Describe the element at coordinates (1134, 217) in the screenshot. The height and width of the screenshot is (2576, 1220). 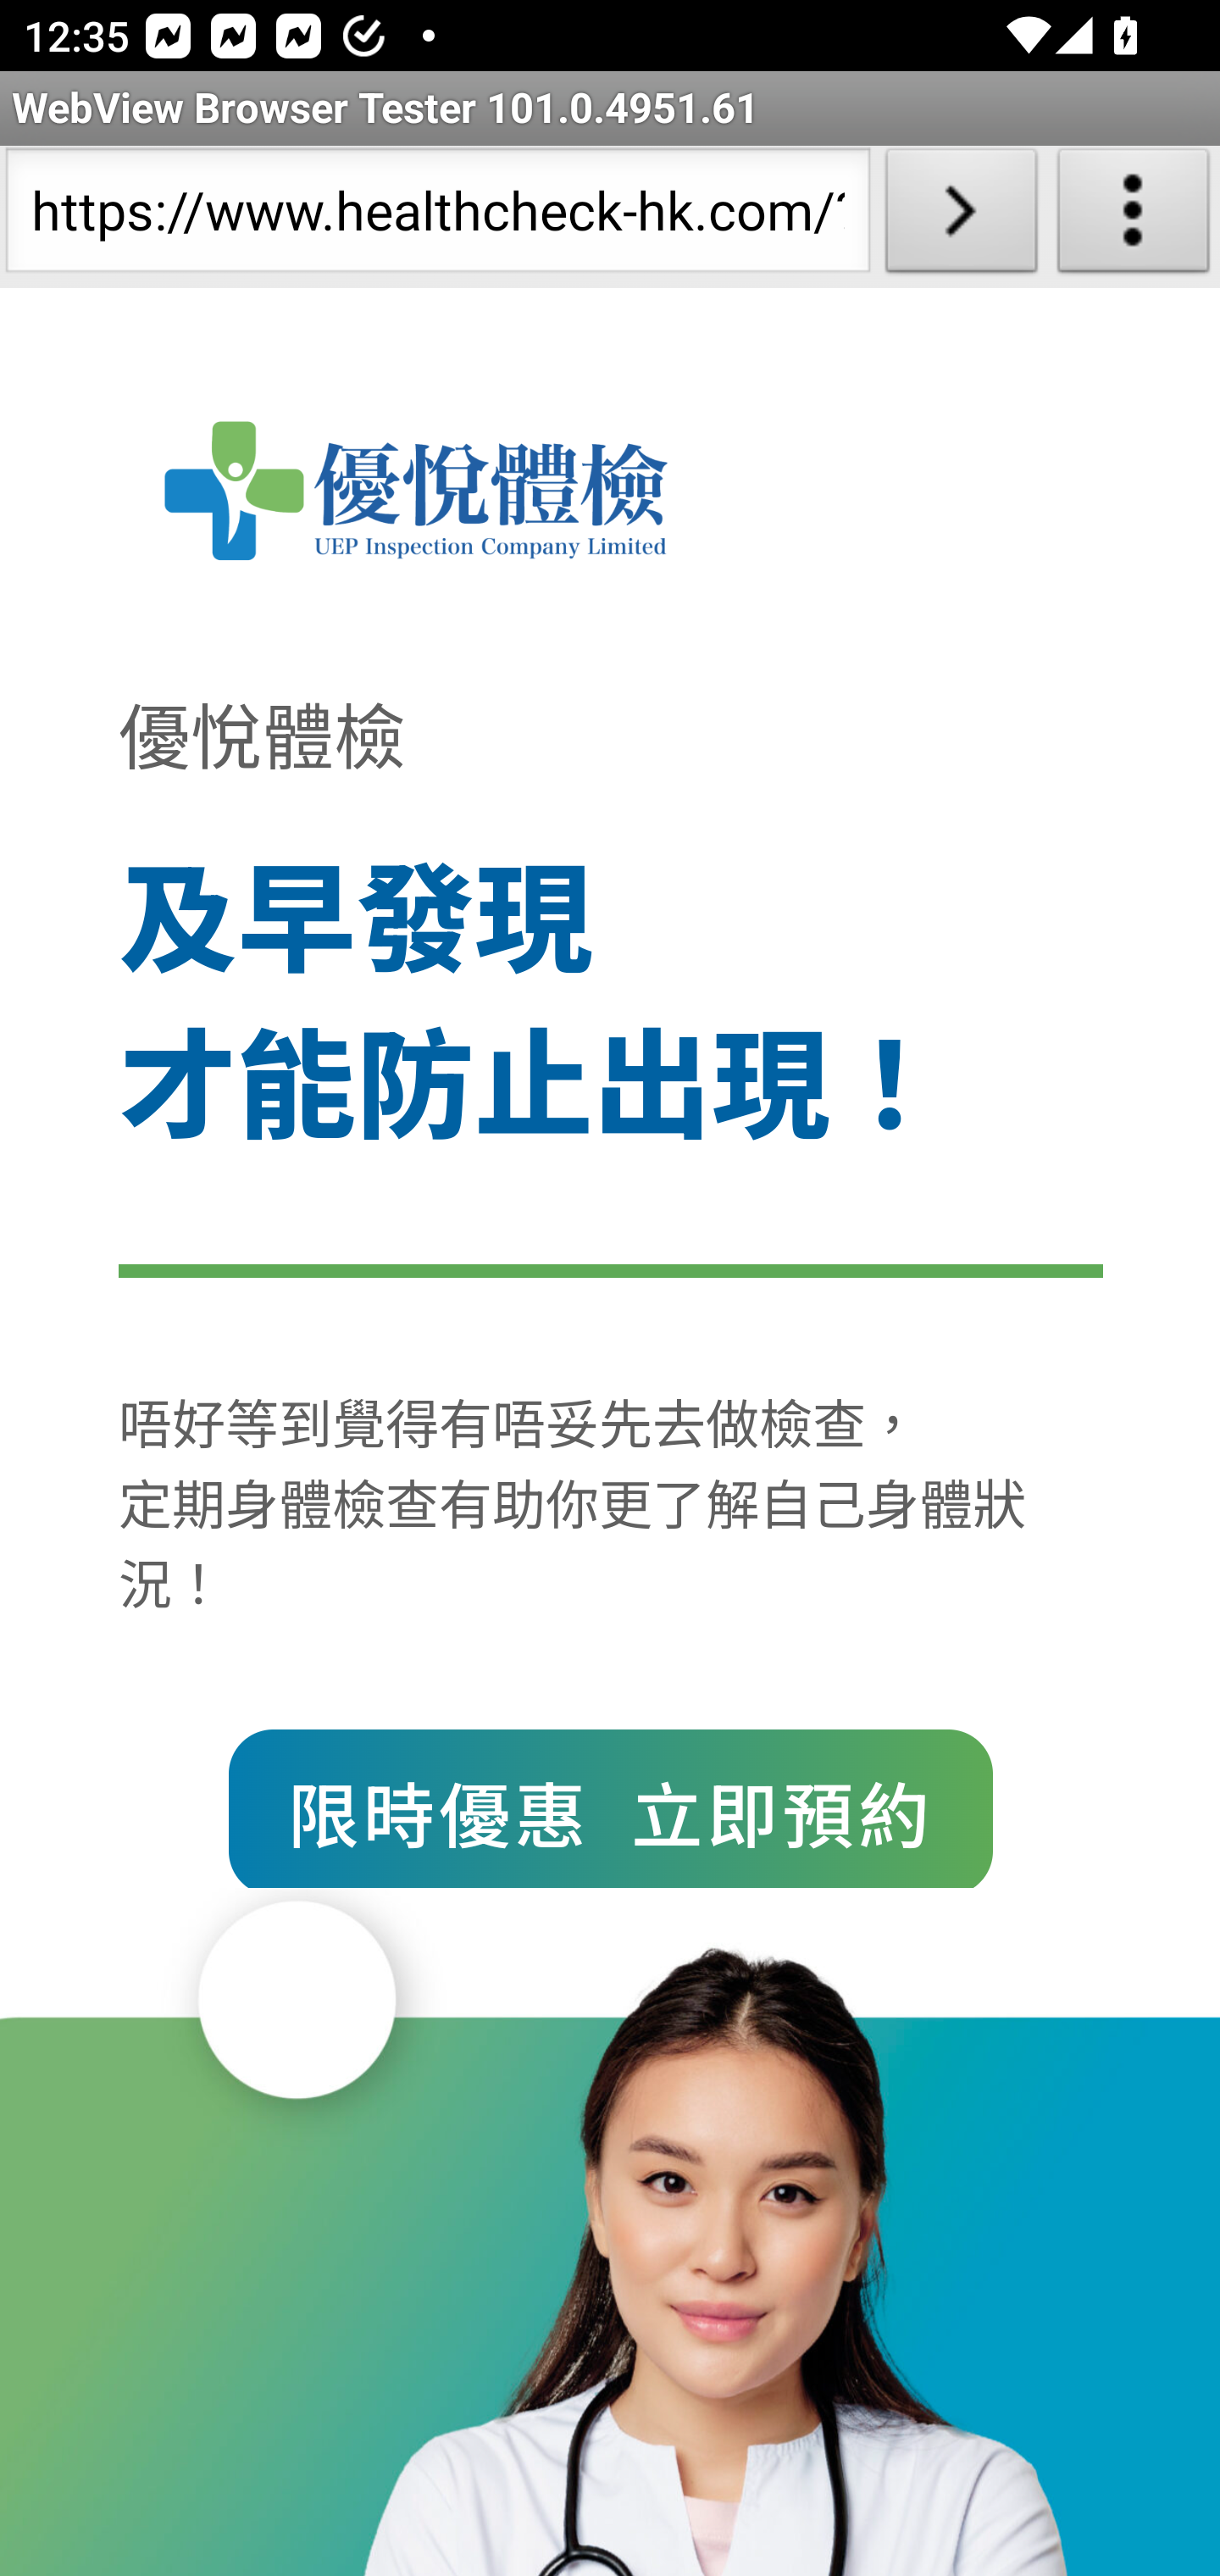
I see `About WebView` at that location.